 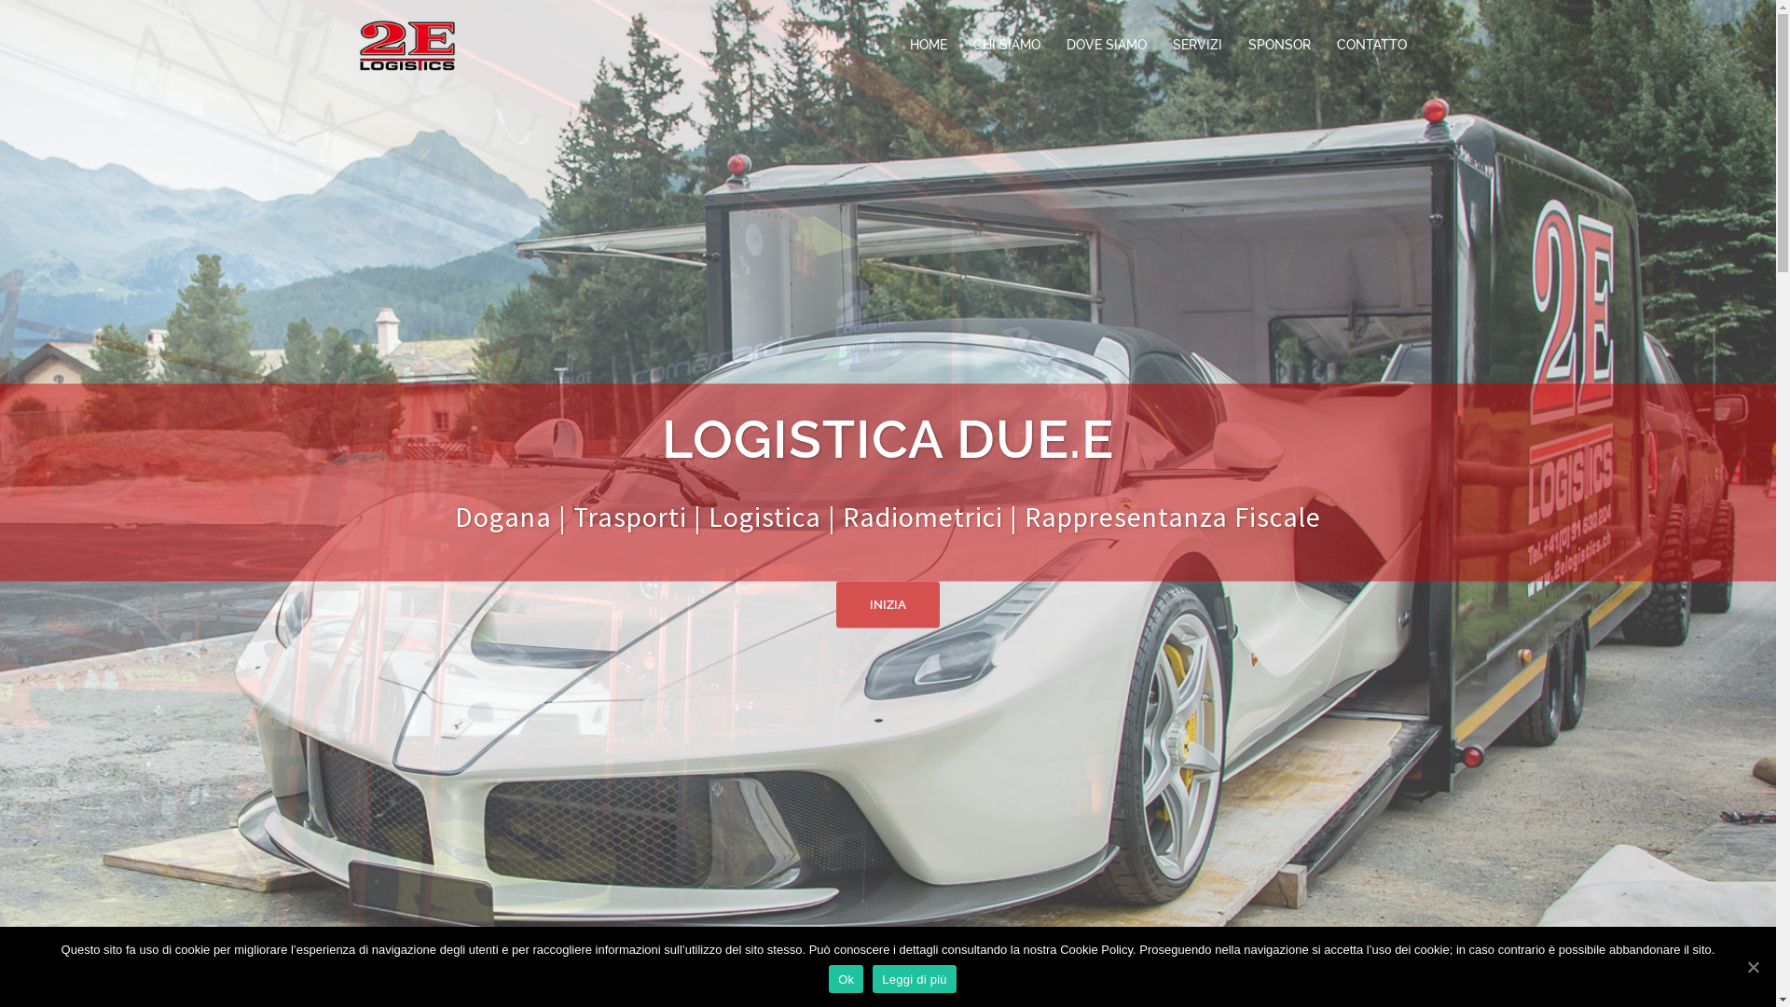 What do you see at coordinates (1279, 46) in the screenshot?
I see `SPONSOR` at bounding box center [1279, 46].